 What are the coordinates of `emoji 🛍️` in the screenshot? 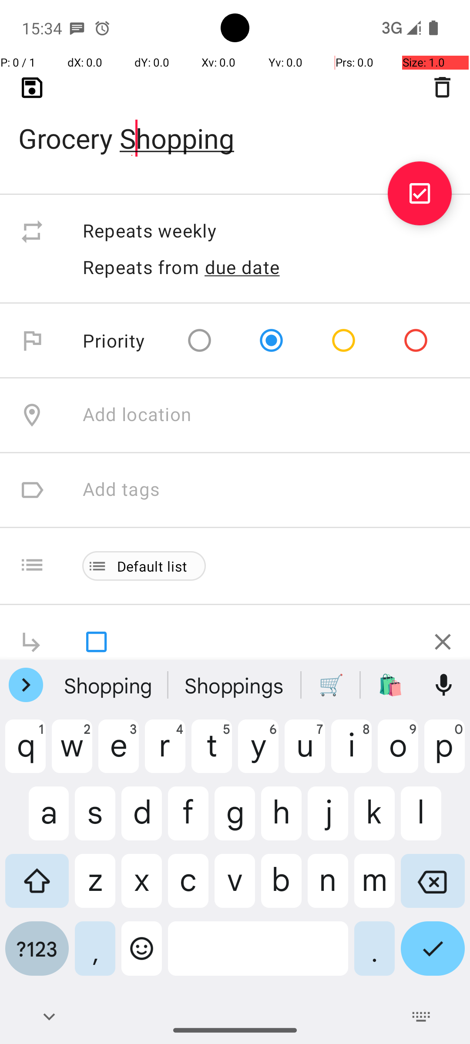 It's located at (390, 685).